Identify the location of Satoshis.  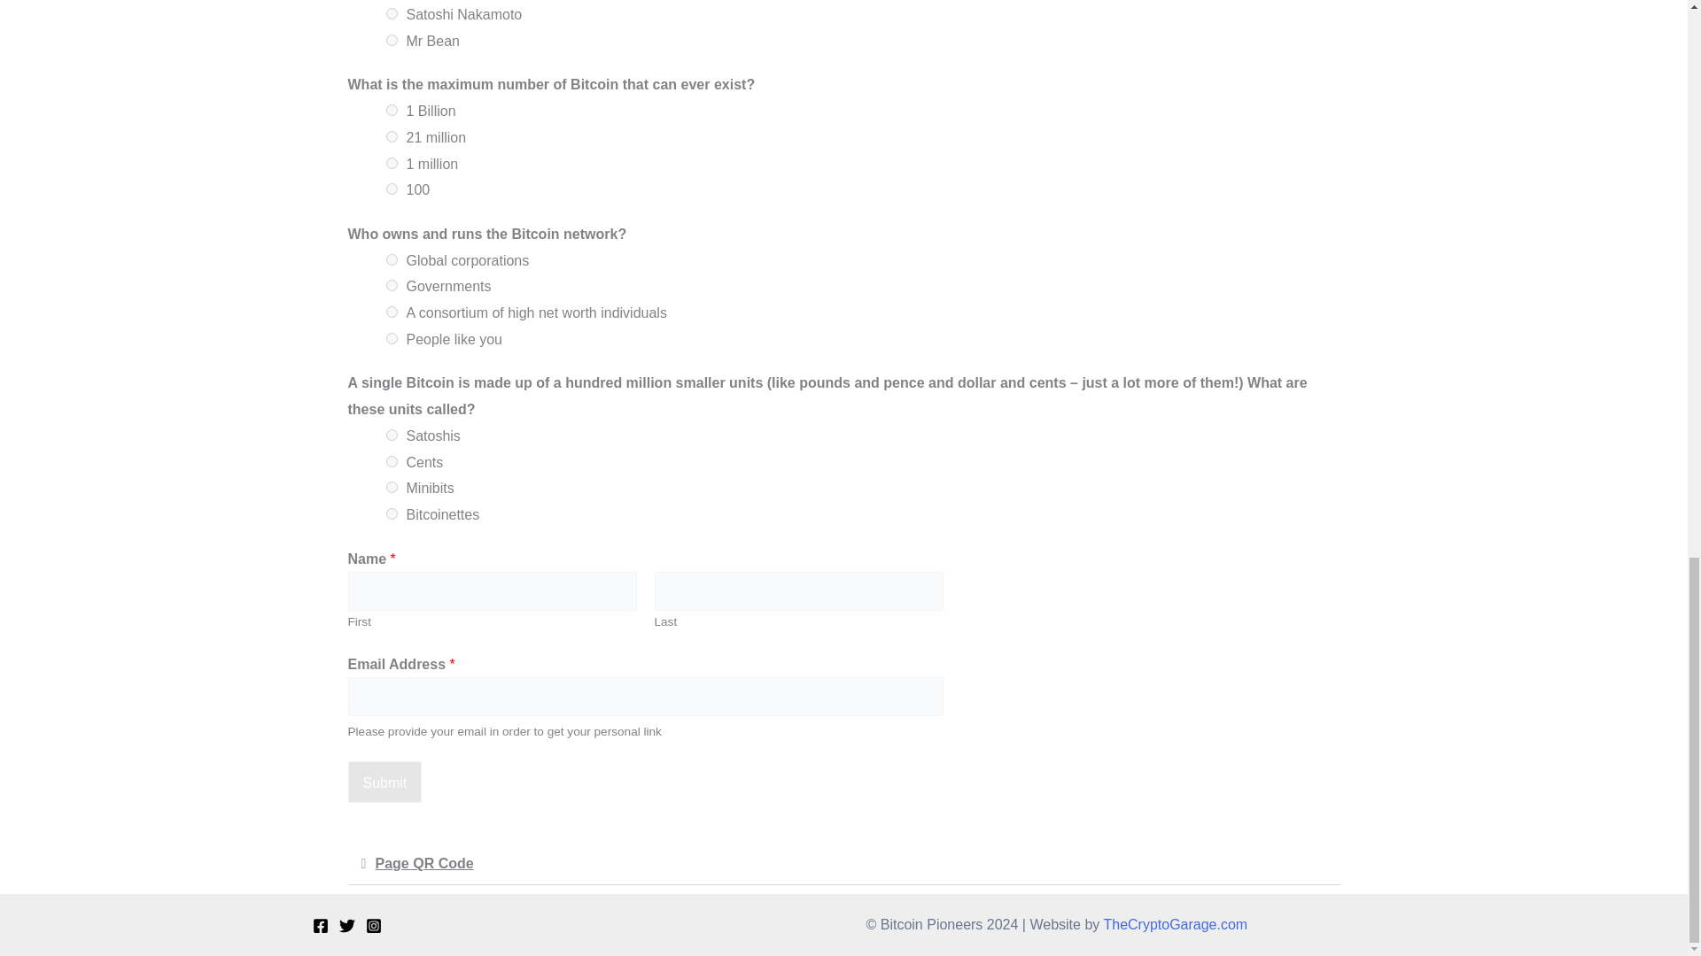
(392, 434).